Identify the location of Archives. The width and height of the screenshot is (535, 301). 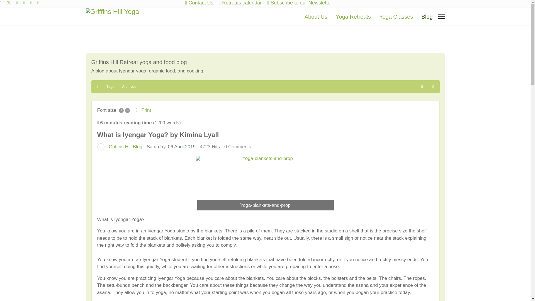
(129, 86).